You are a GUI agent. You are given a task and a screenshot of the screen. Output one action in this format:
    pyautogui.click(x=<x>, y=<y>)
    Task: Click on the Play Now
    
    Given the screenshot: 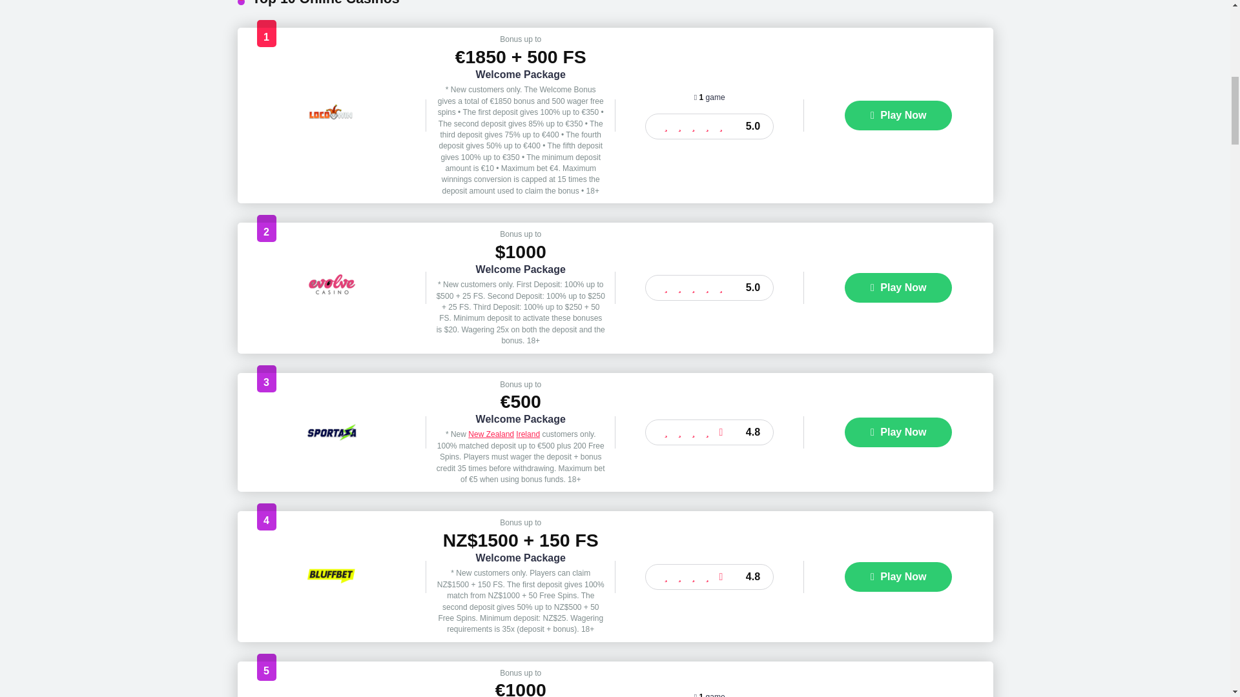 What is the action you would take?
    pyautogui.click(x=898, y=115)
    